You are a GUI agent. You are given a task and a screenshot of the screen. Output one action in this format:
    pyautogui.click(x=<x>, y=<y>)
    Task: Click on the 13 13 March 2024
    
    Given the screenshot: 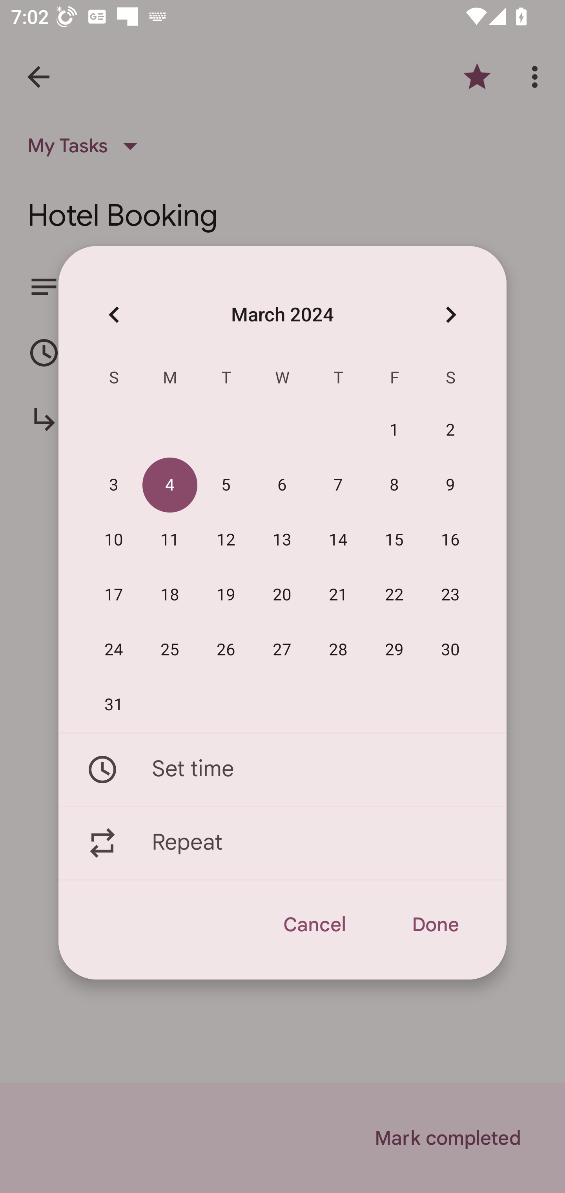 What is the action you would take?
    pyautogui.click(x=282, y=540)
    